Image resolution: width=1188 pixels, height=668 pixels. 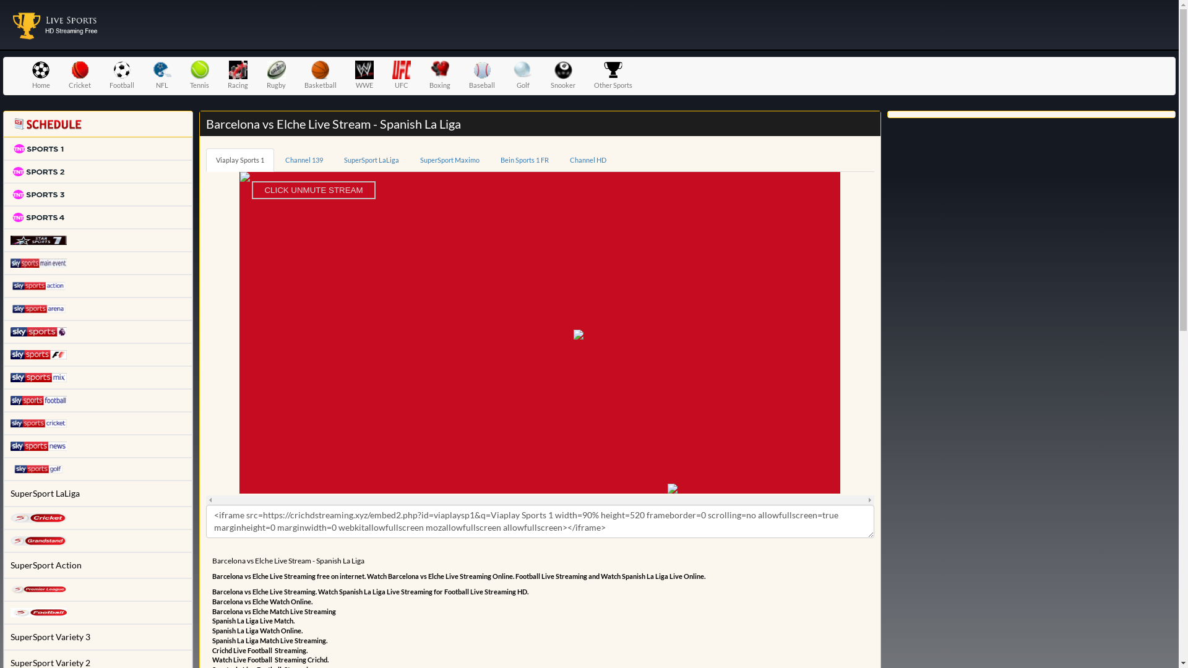 What do you see at coordinates (525, 160) in the screenshot?
I see `Bein Sports 1 FR` at bounding box center [525, 160].